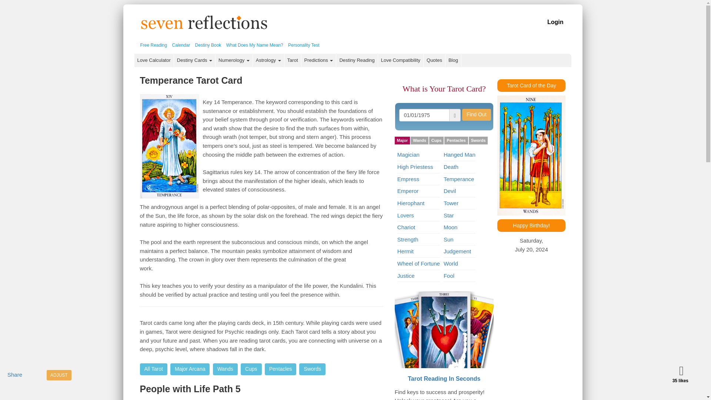 This screenshot has height=400, width=711. Describe the element at coordinates (153, 45) in the screenshot. I see `Free Reading` at that location.